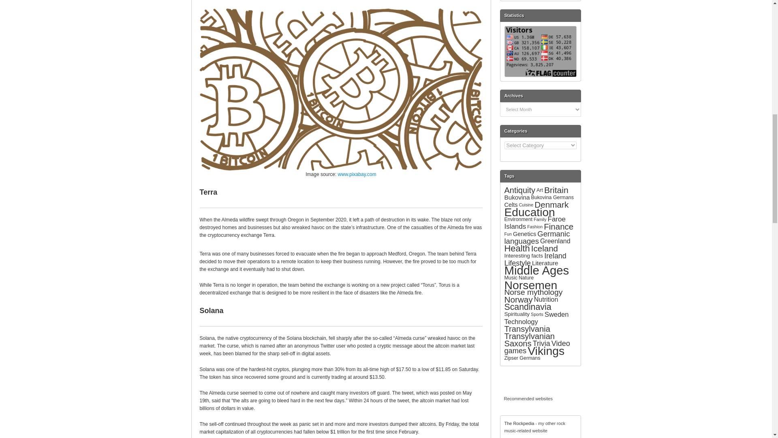 Image resolution: width=778 pixels, height=438 pixels. What do you see at coordinates (518, 219) in the screenshot?
I see `Environment` at bounding box center [518, 219].